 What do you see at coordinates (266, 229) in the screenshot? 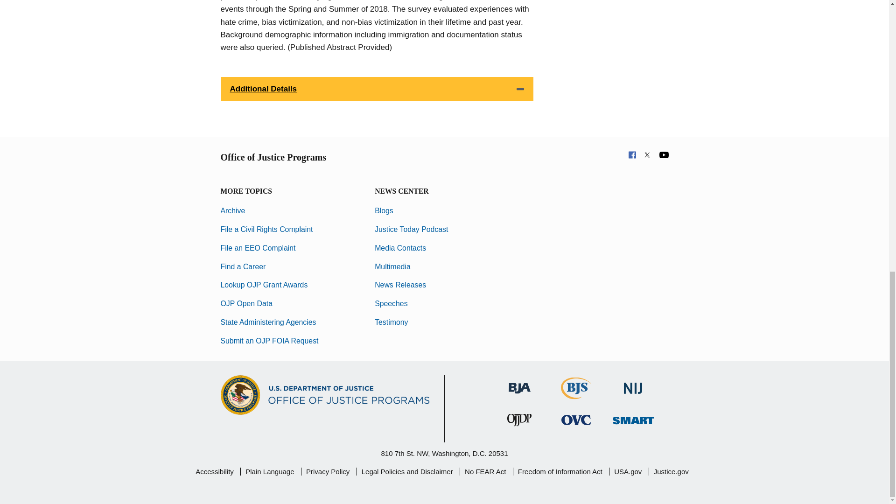
I see `File a Civil Rights Complaint` at bounding box center [266, 229].